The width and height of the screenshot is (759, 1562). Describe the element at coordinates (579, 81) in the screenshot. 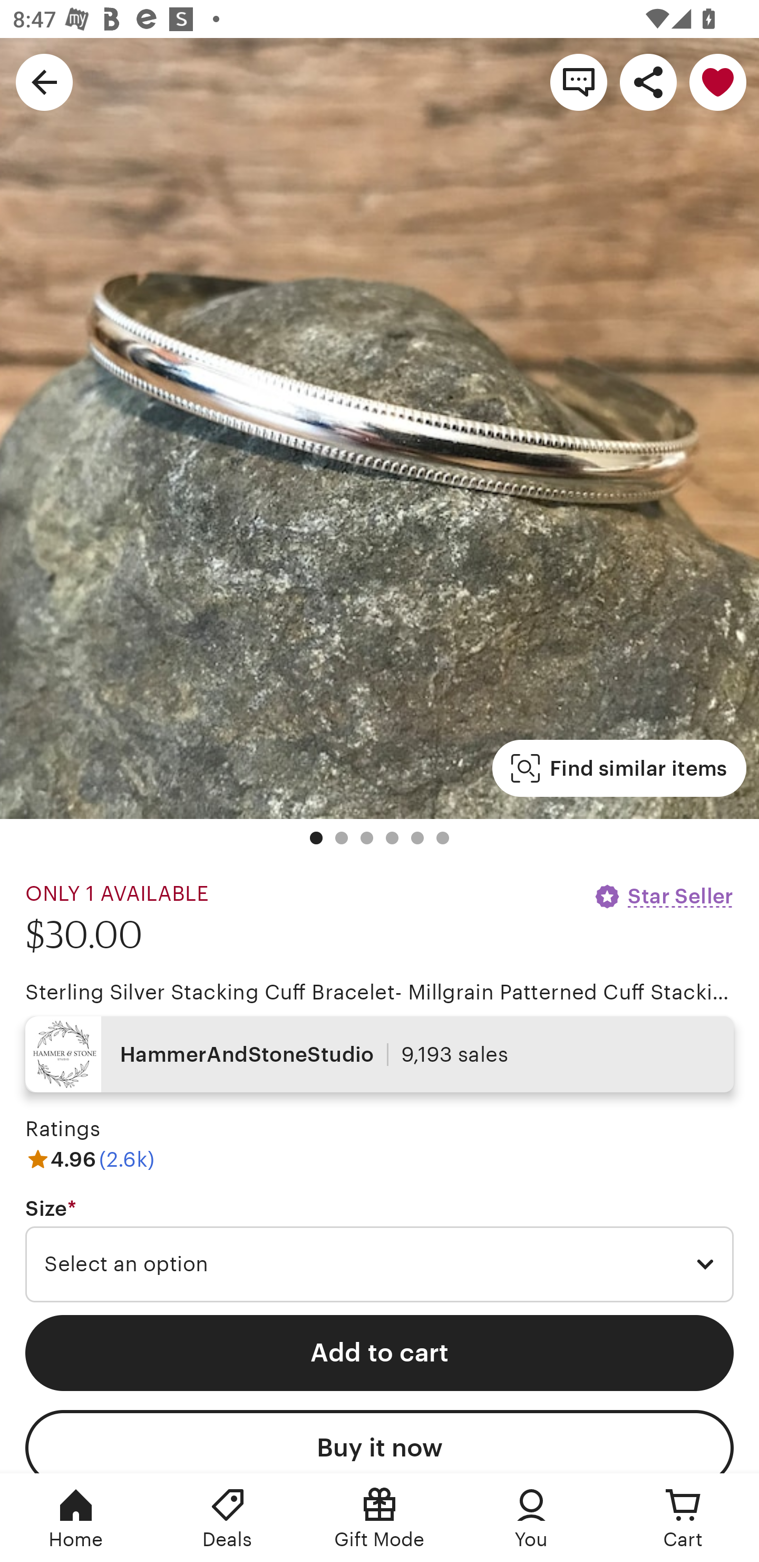

I see `Contact shop` at that location.